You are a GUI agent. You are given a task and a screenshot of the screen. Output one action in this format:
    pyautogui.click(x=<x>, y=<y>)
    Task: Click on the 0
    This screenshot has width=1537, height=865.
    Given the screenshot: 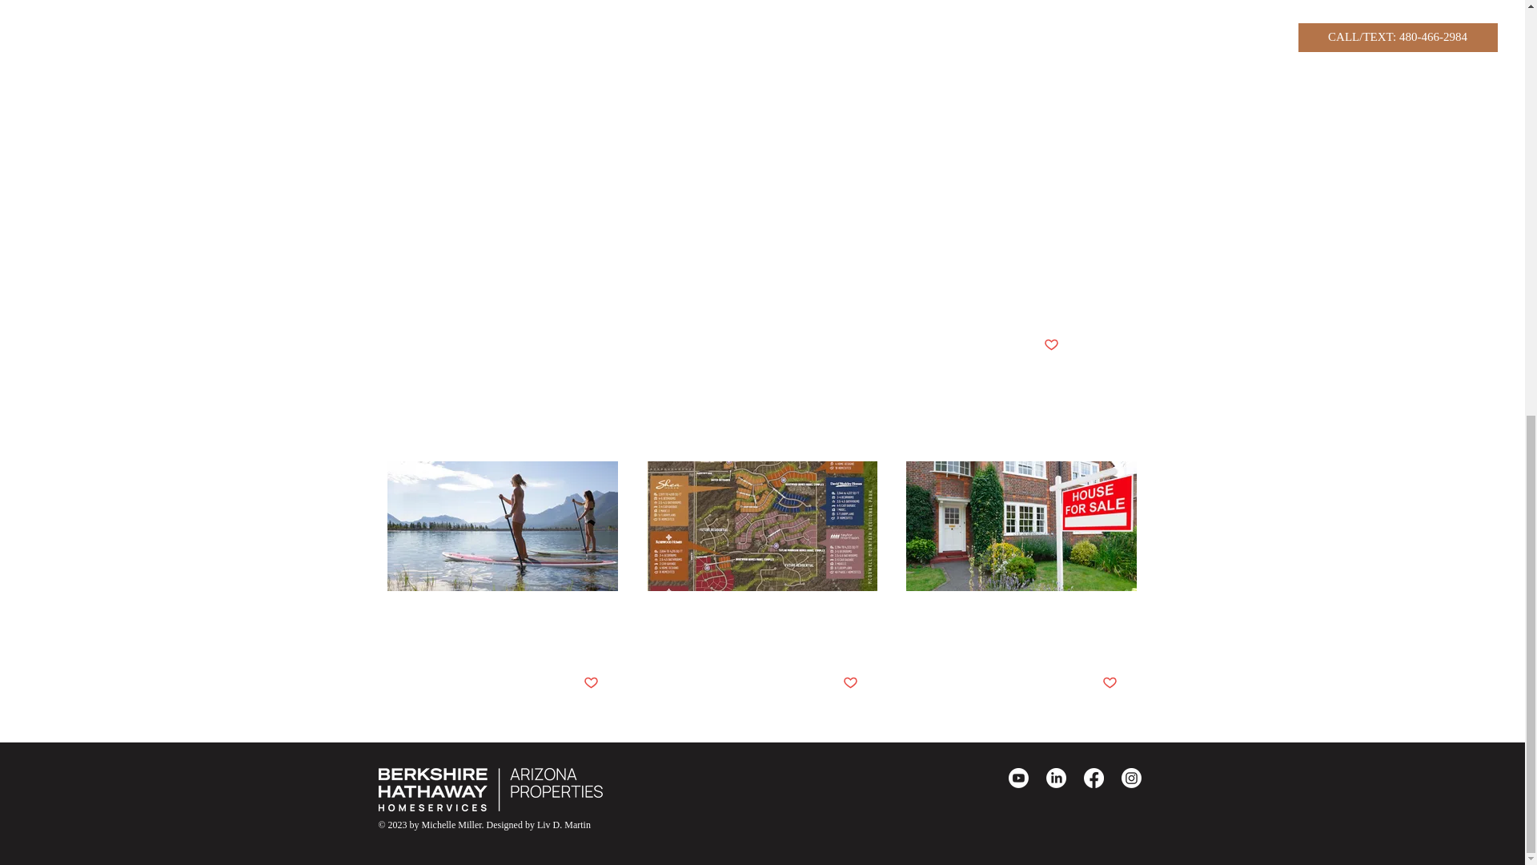 What is the action you would take?
    pyautogui.click(x=459, y=682)
    